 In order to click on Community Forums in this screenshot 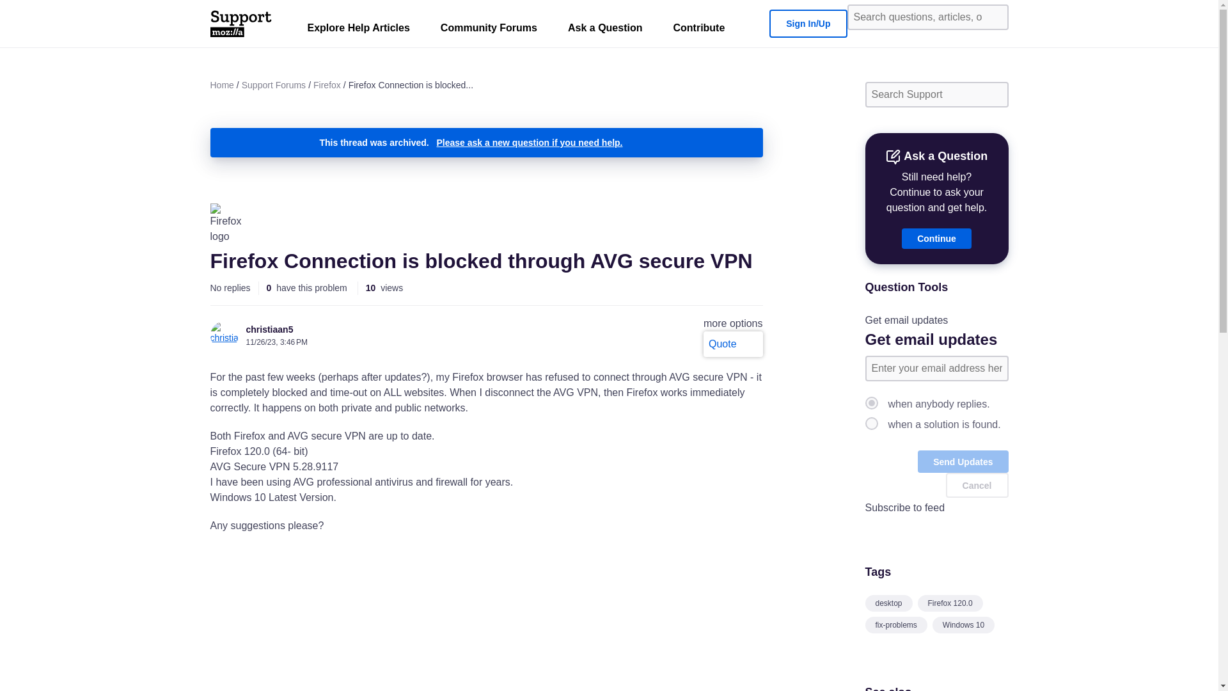, I will do `click(489, 31)`.